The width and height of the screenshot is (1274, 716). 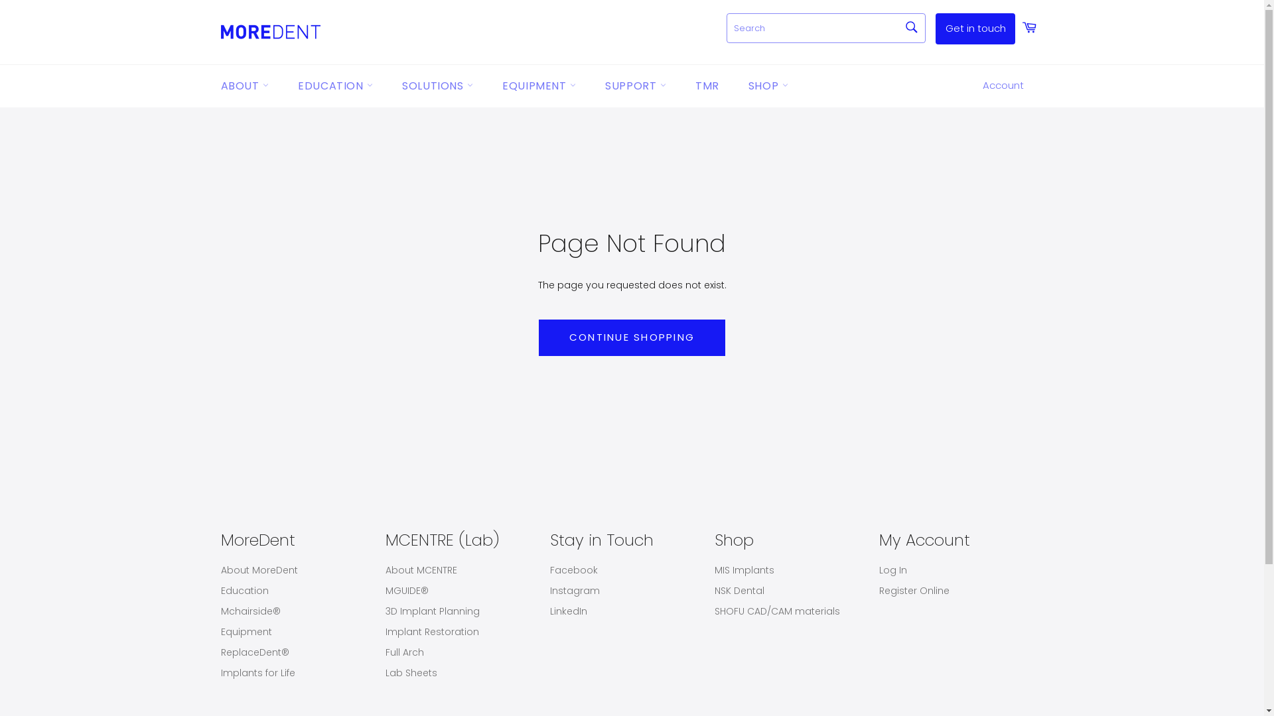 I want to click on CONTINUE SHOPPING, so click(x=632, y=338).